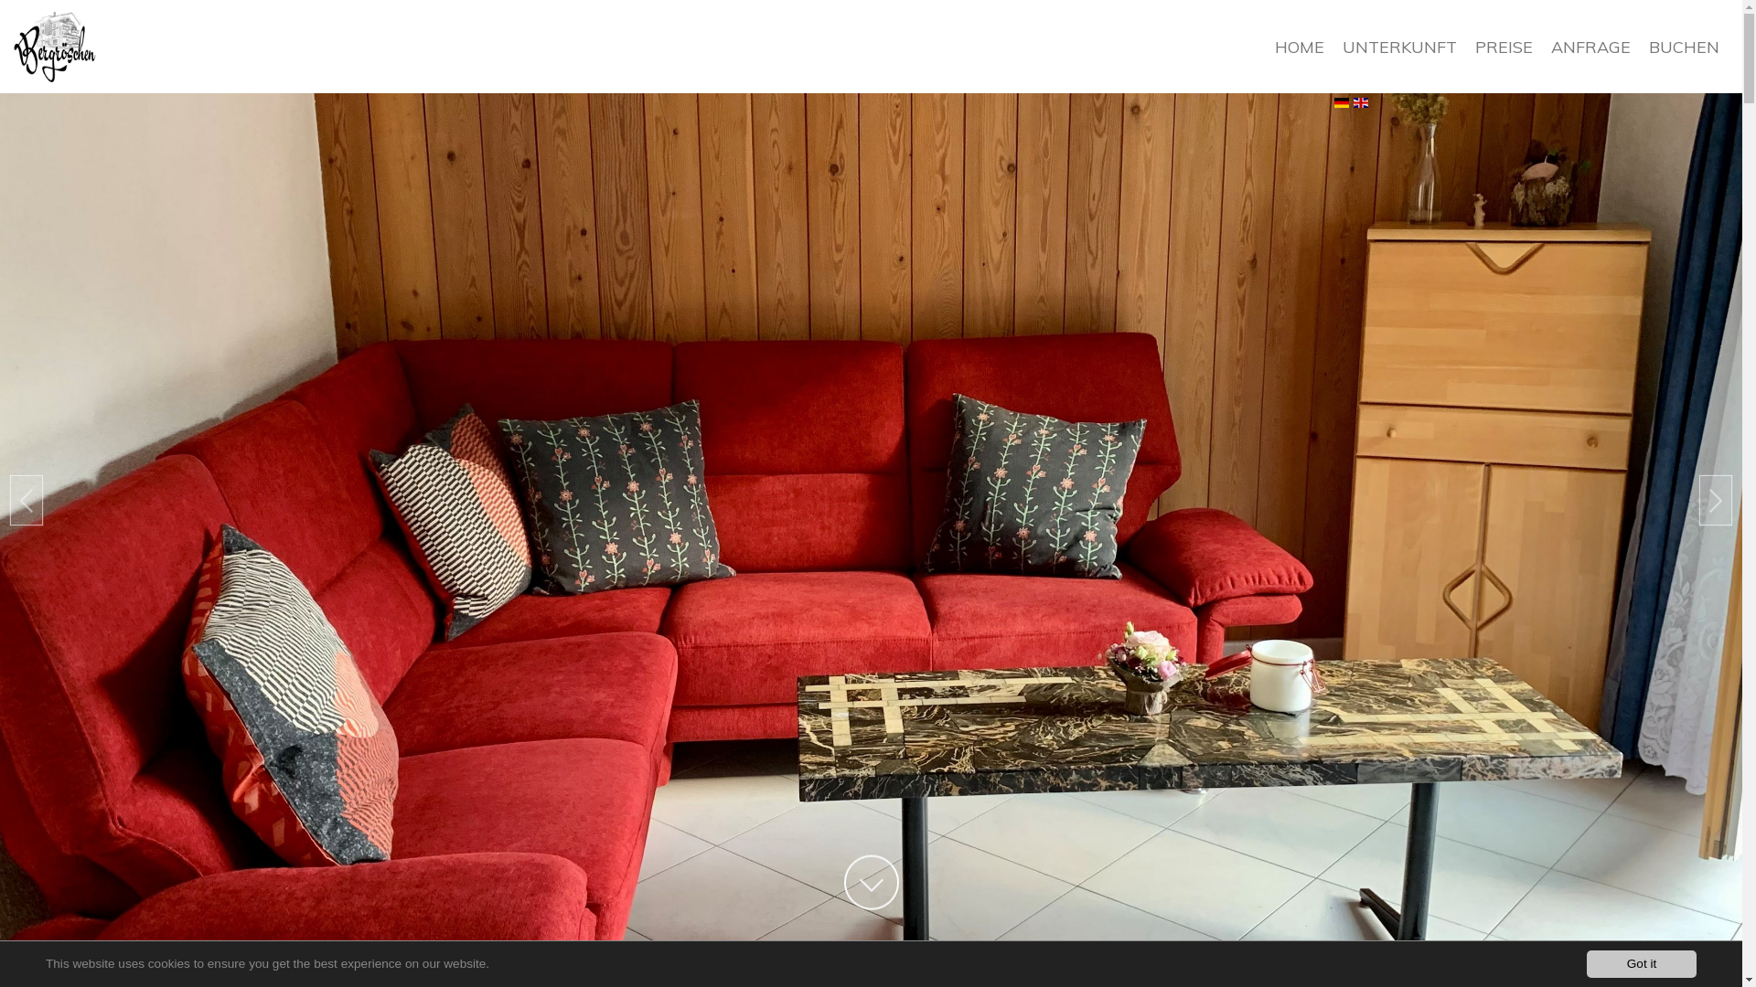 The image size is (1756, 987). I want to click on UNTERKUNFT, so click(1399, 48).